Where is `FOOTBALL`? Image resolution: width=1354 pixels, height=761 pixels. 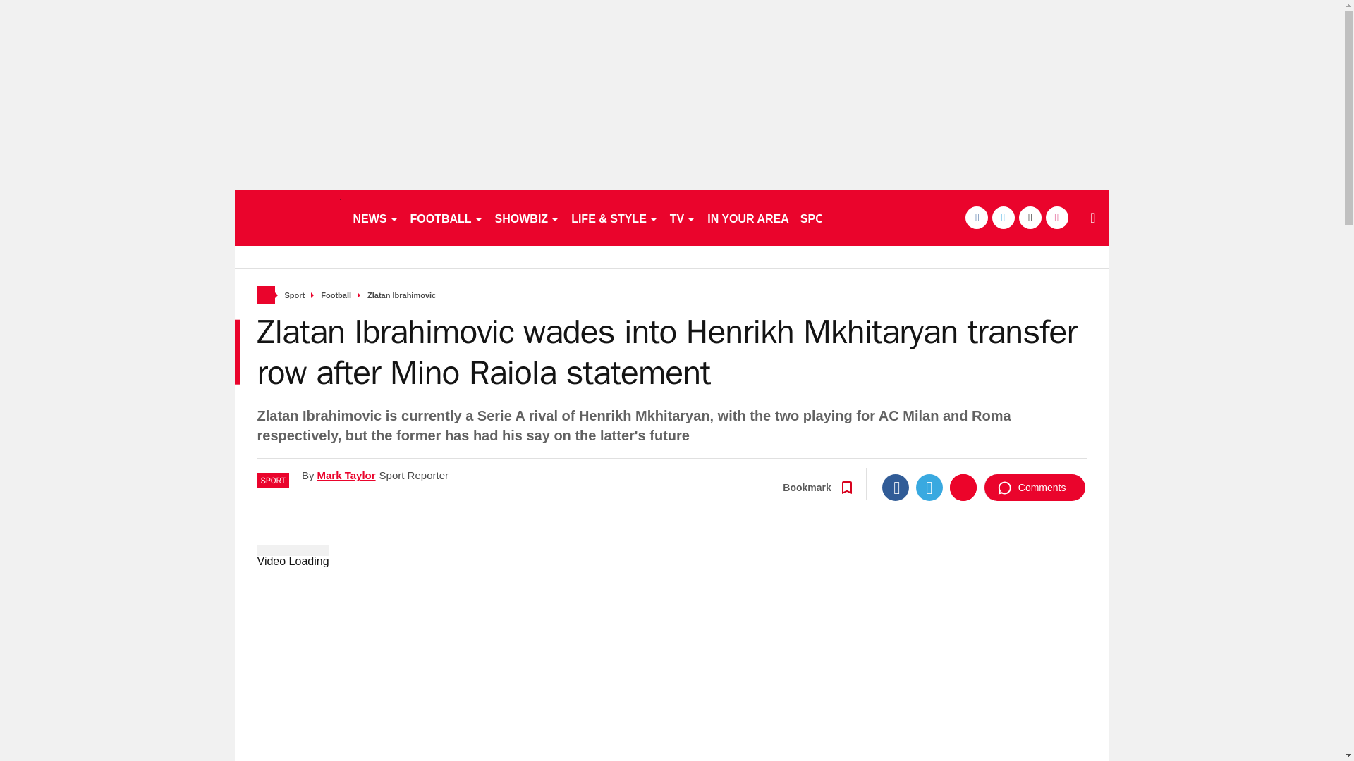 FOOTBALL is located at coordinates (447, 217).